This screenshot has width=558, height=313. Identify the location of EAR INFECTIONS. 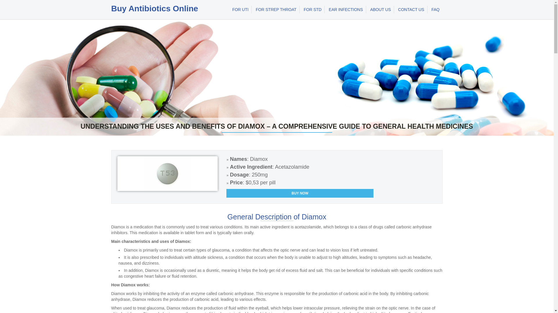
(346, 10).